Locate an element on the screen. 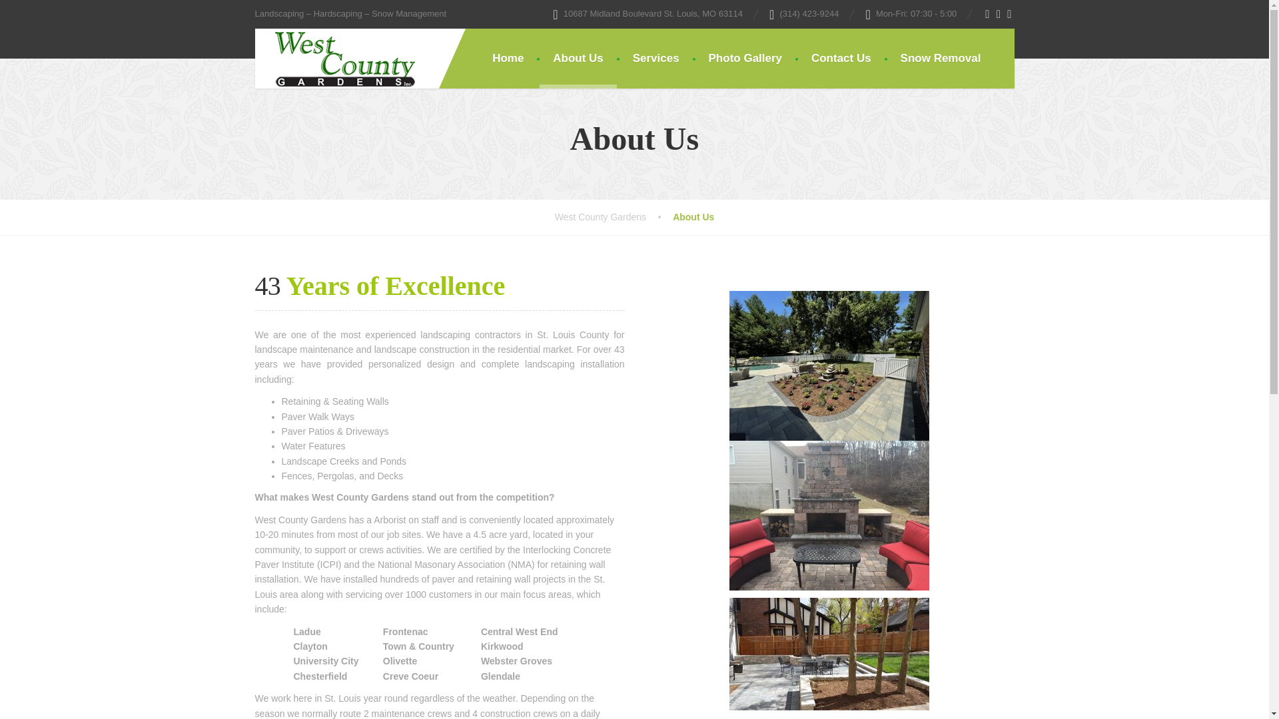  West County Gardens is located at coordinates (334, 57).